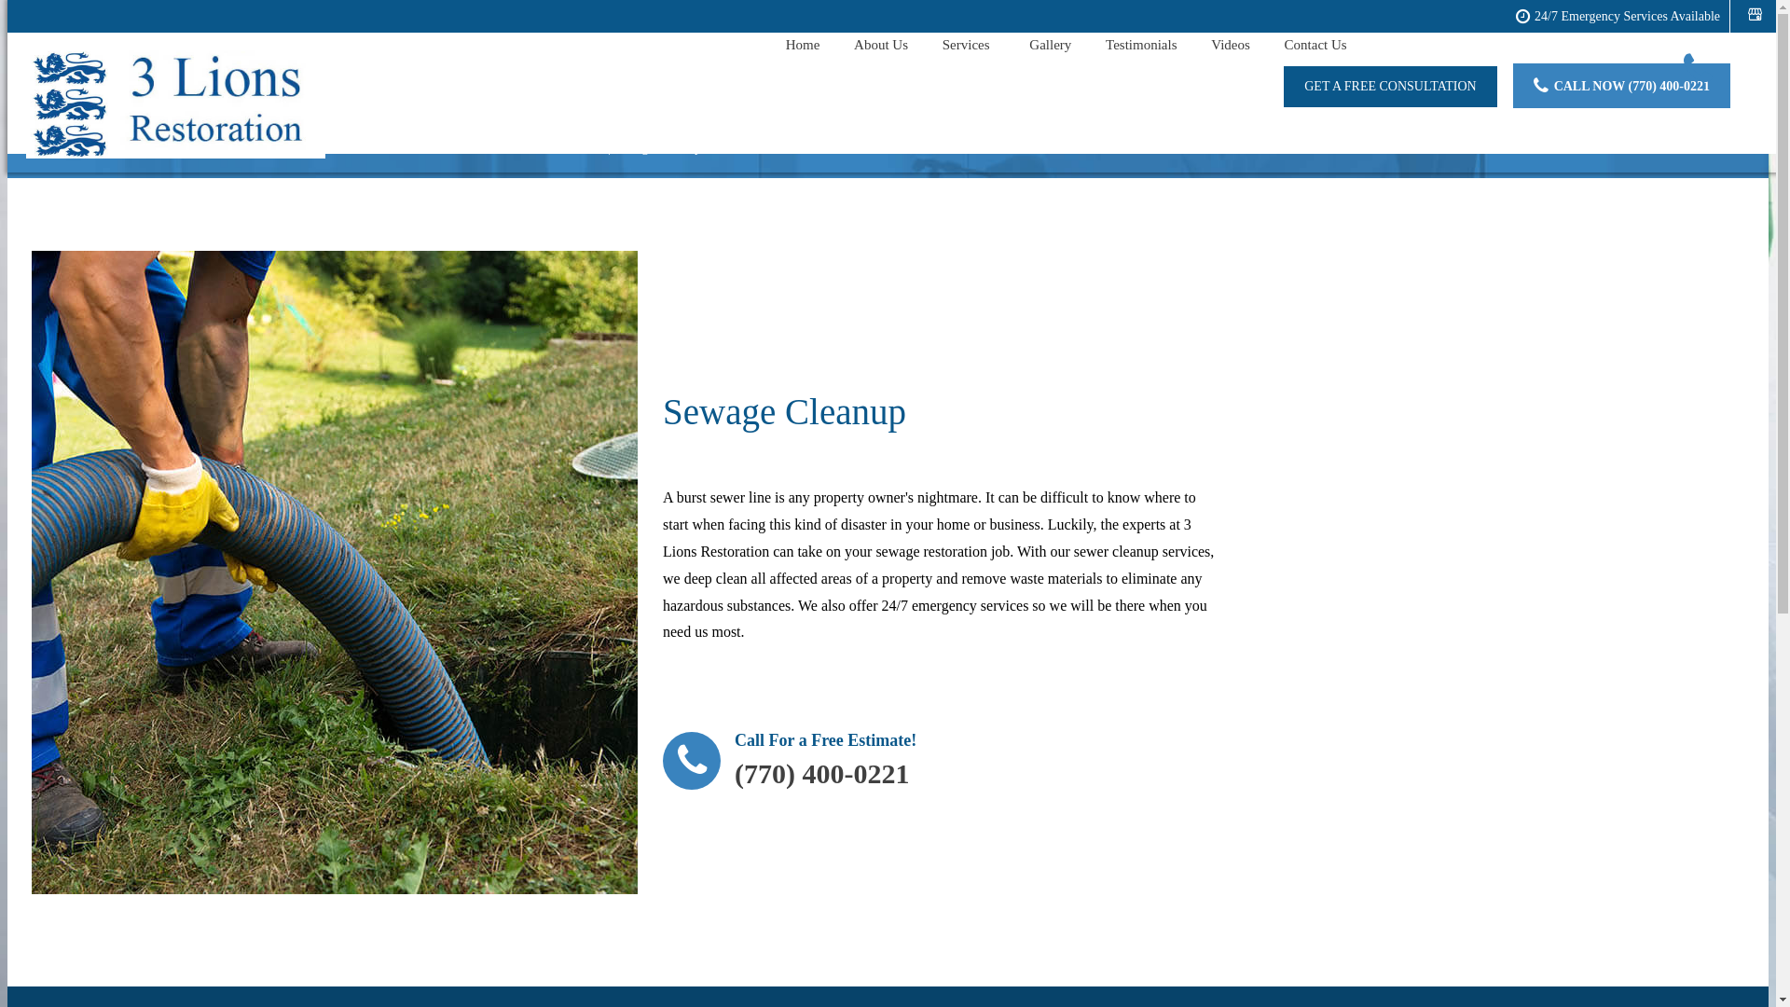 This screenshot has width=1790, height=1007. I want to click on Home, so click(804, 47).